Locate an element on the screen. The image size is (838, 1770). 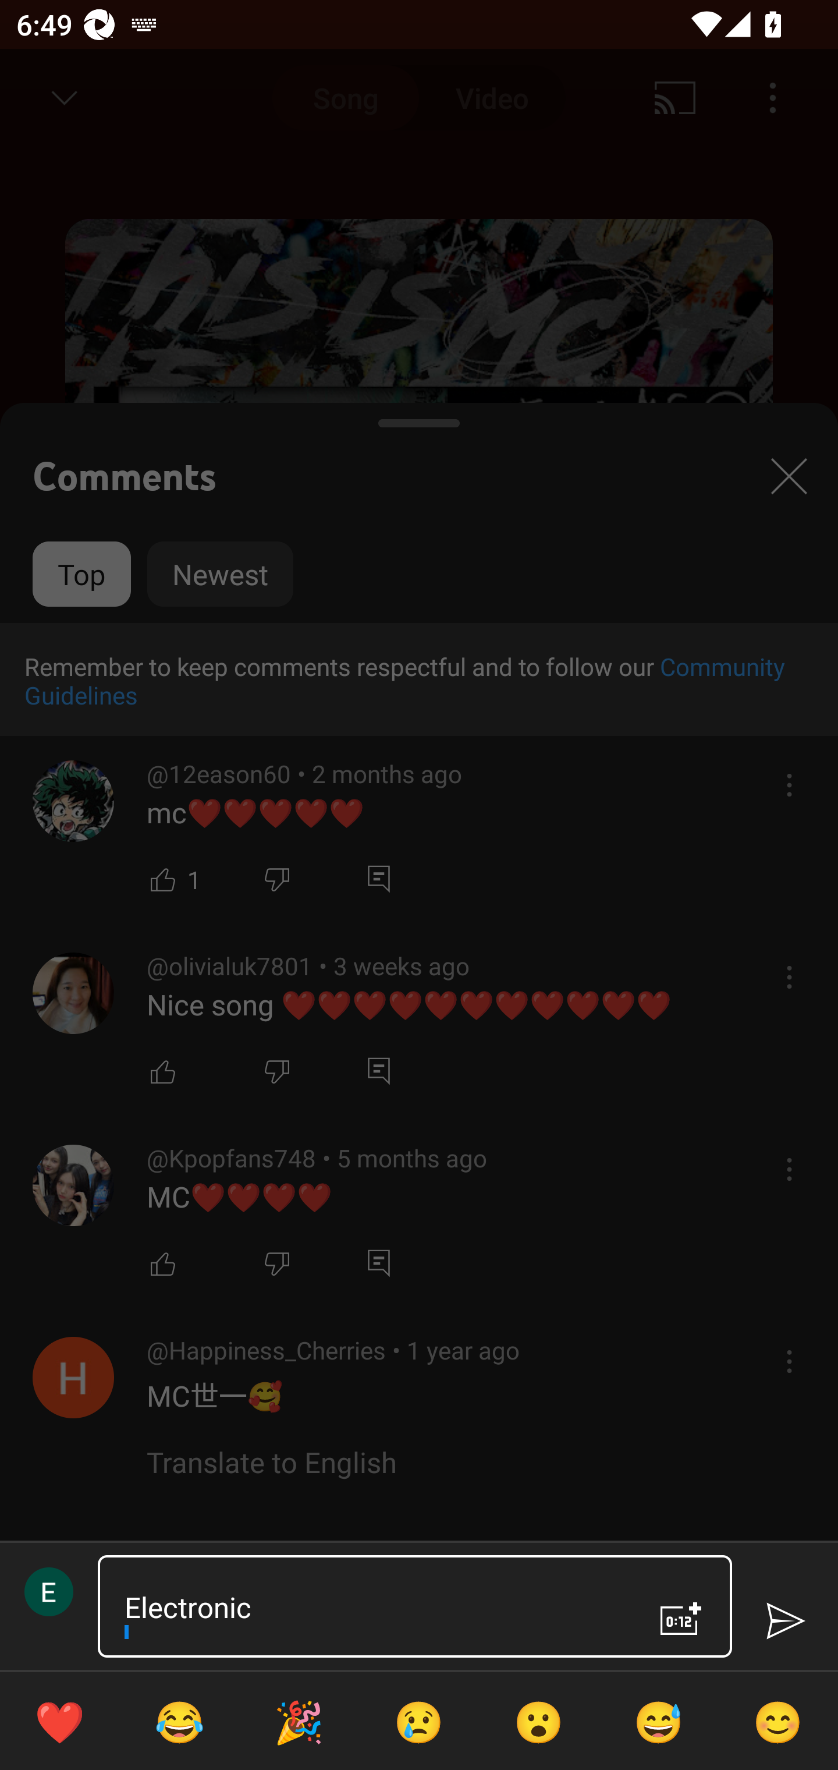
😊 is located at coordinates (778, 1721).